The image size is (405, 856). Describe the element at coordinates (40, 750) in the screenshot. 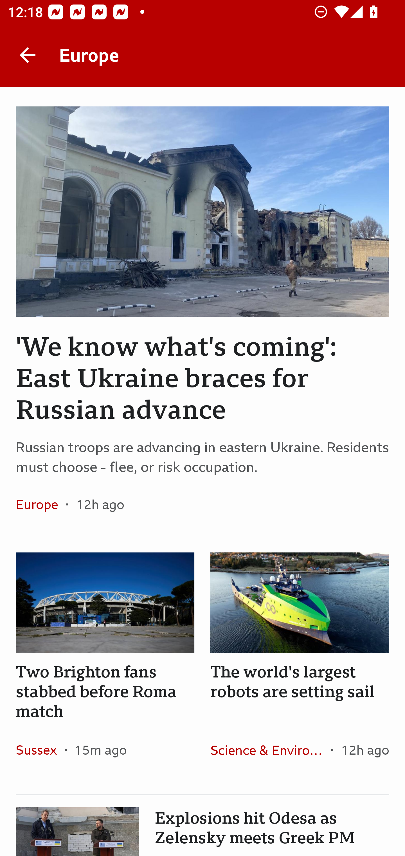

I see `Sussex In the section Sussex` at that location.